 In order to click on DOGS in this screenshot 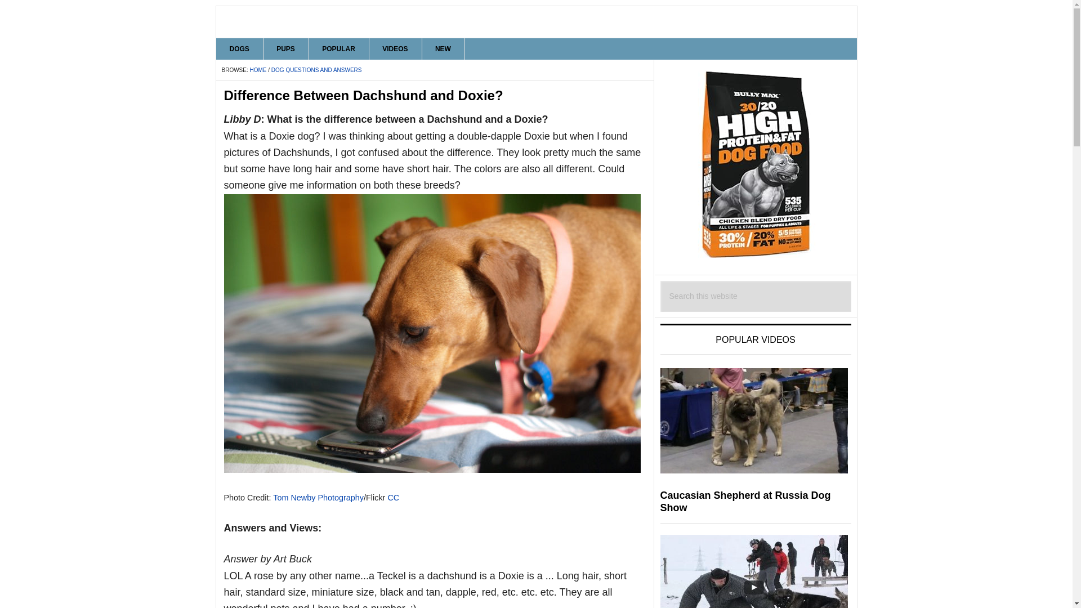, I will do `click(240, 48)`.